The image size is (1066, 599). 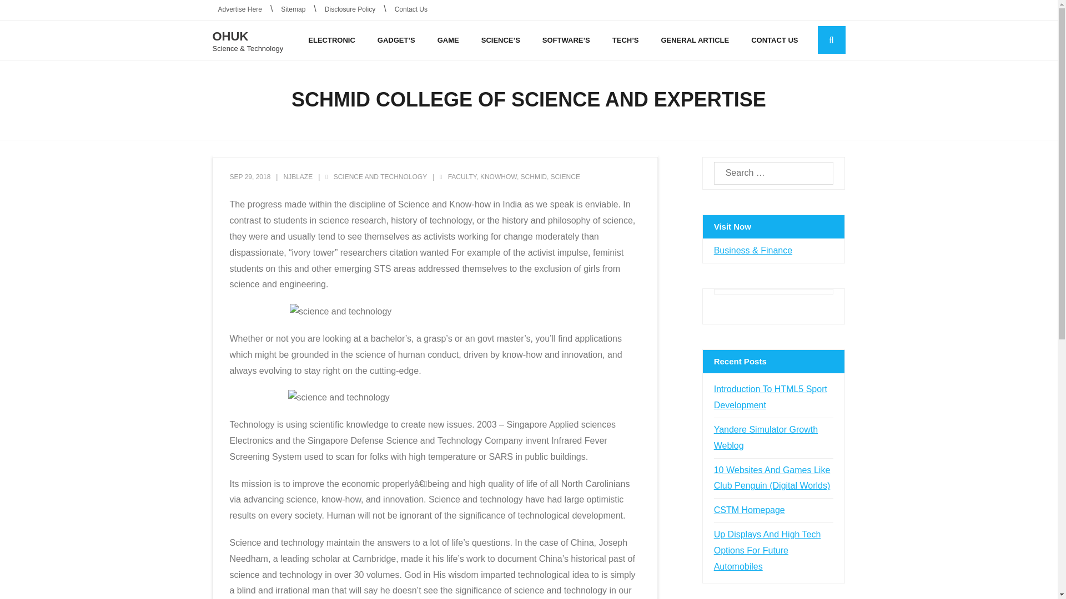 I want to click on Search, so click(x=27, y=11).